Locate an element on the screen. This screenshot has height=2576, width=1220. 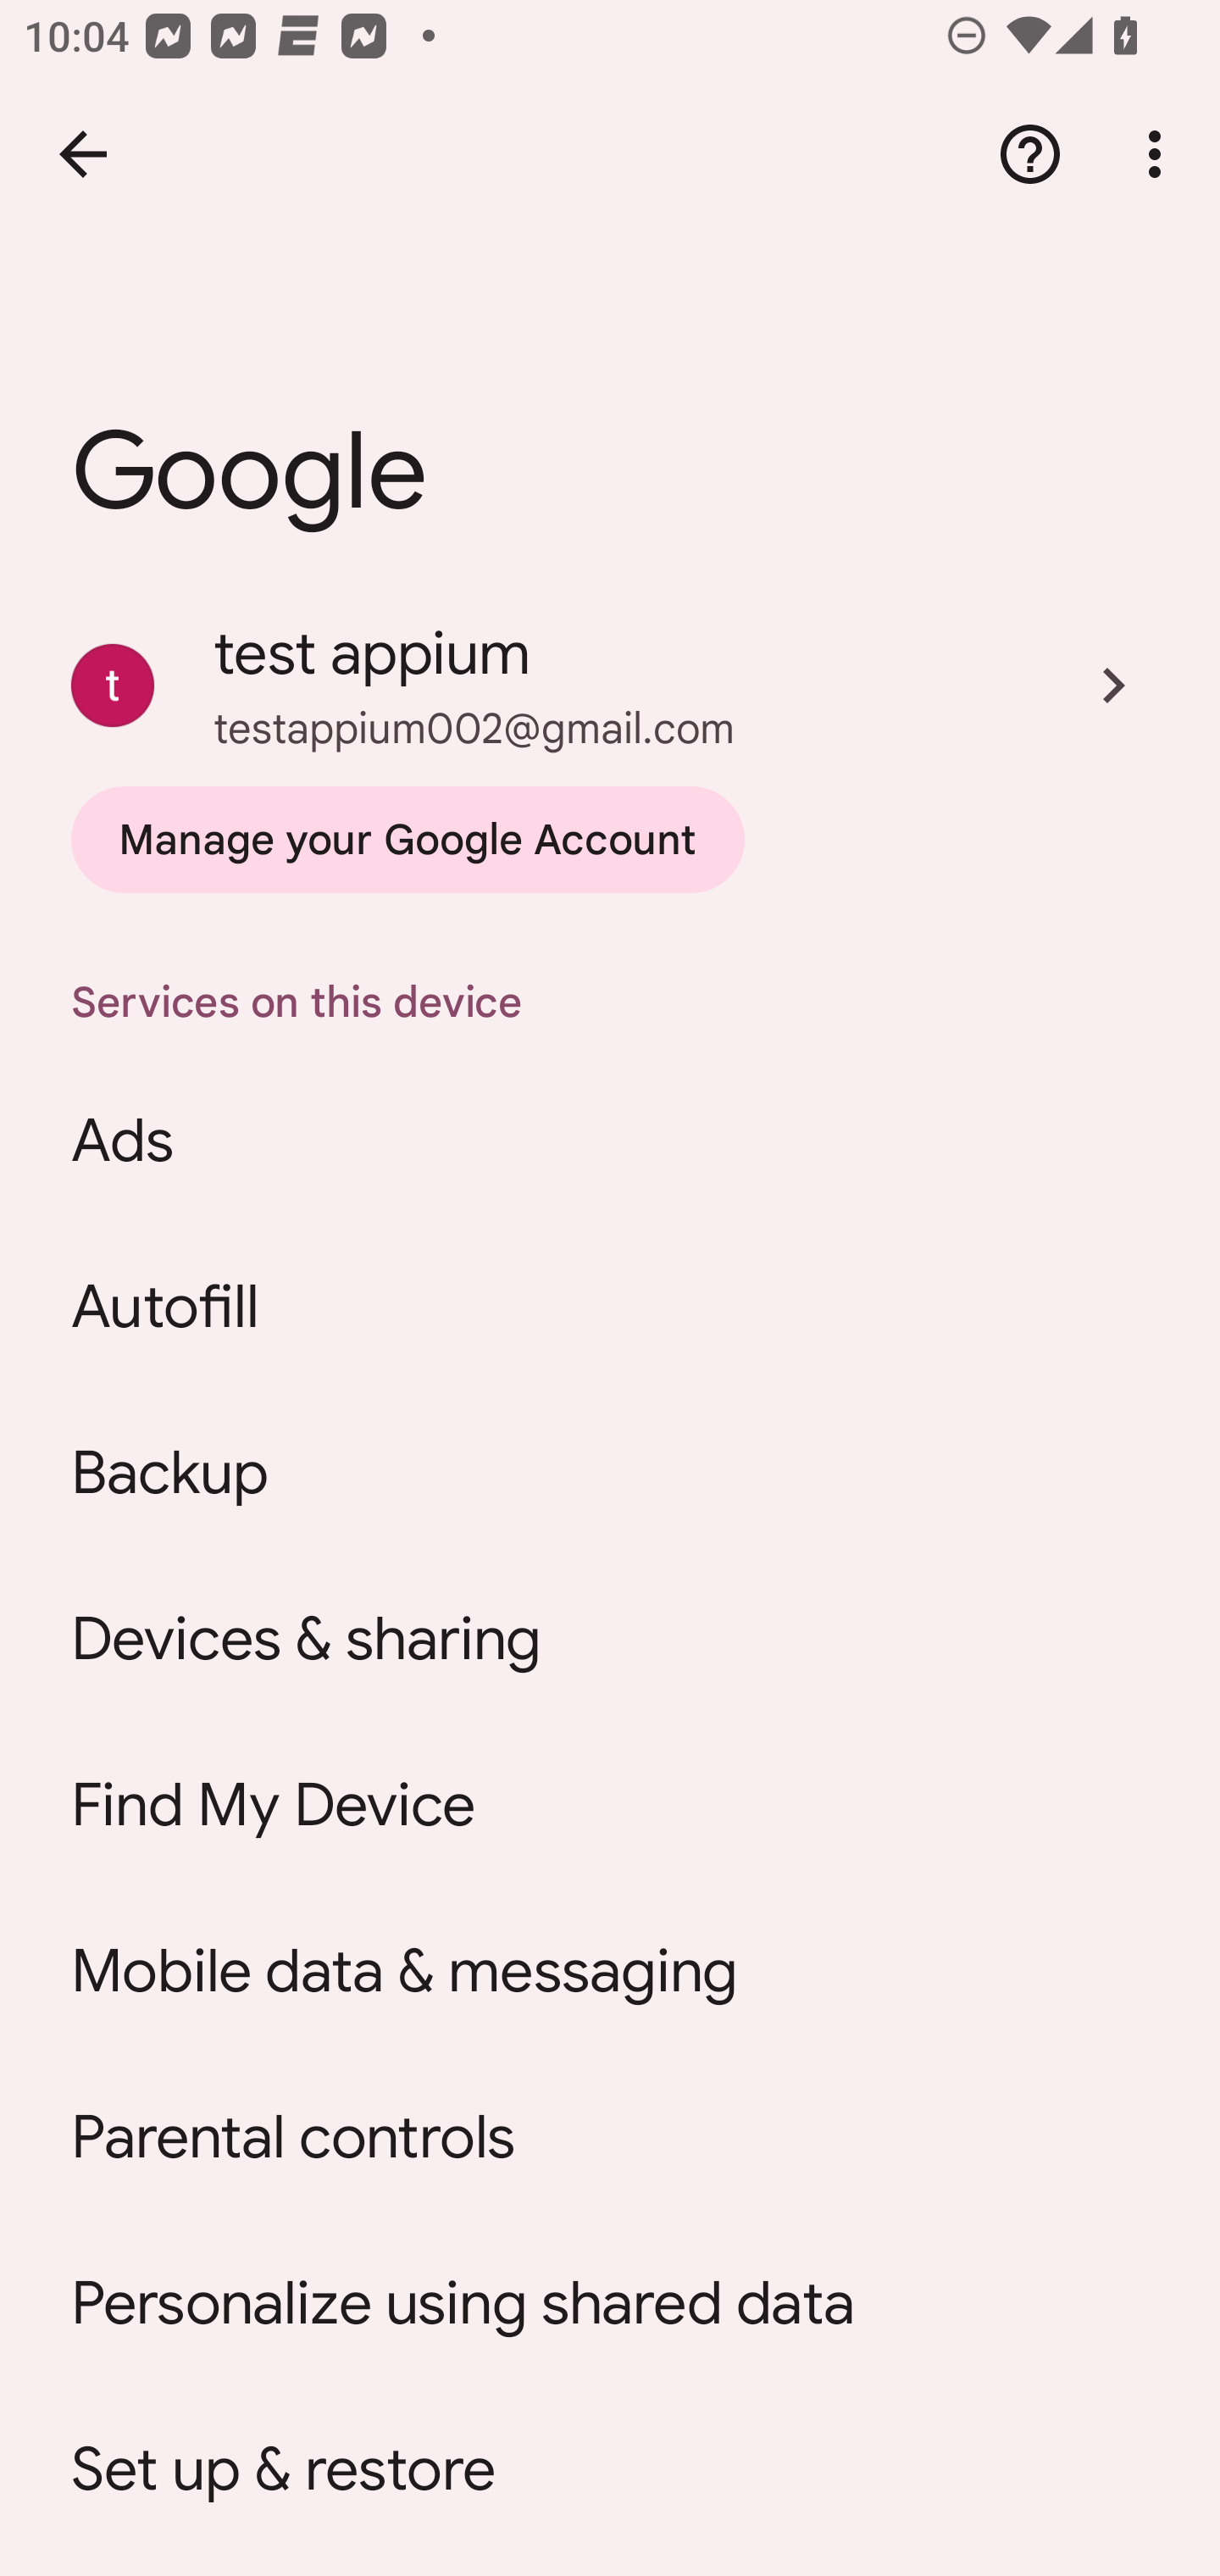
Backup is located at coordinates (610, 1473).